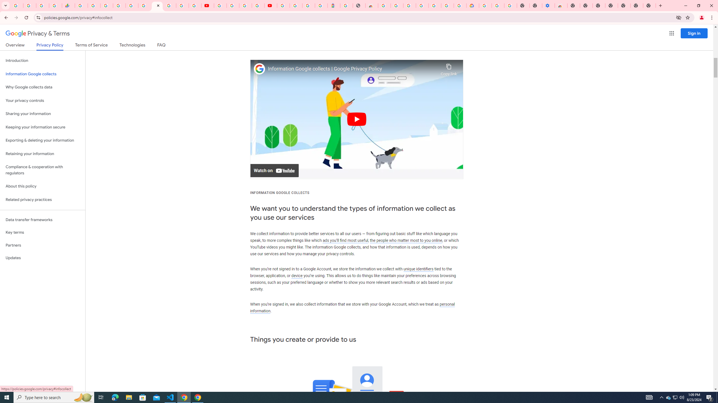  I want to click on the people who matter most to you online, so click(406, 240).